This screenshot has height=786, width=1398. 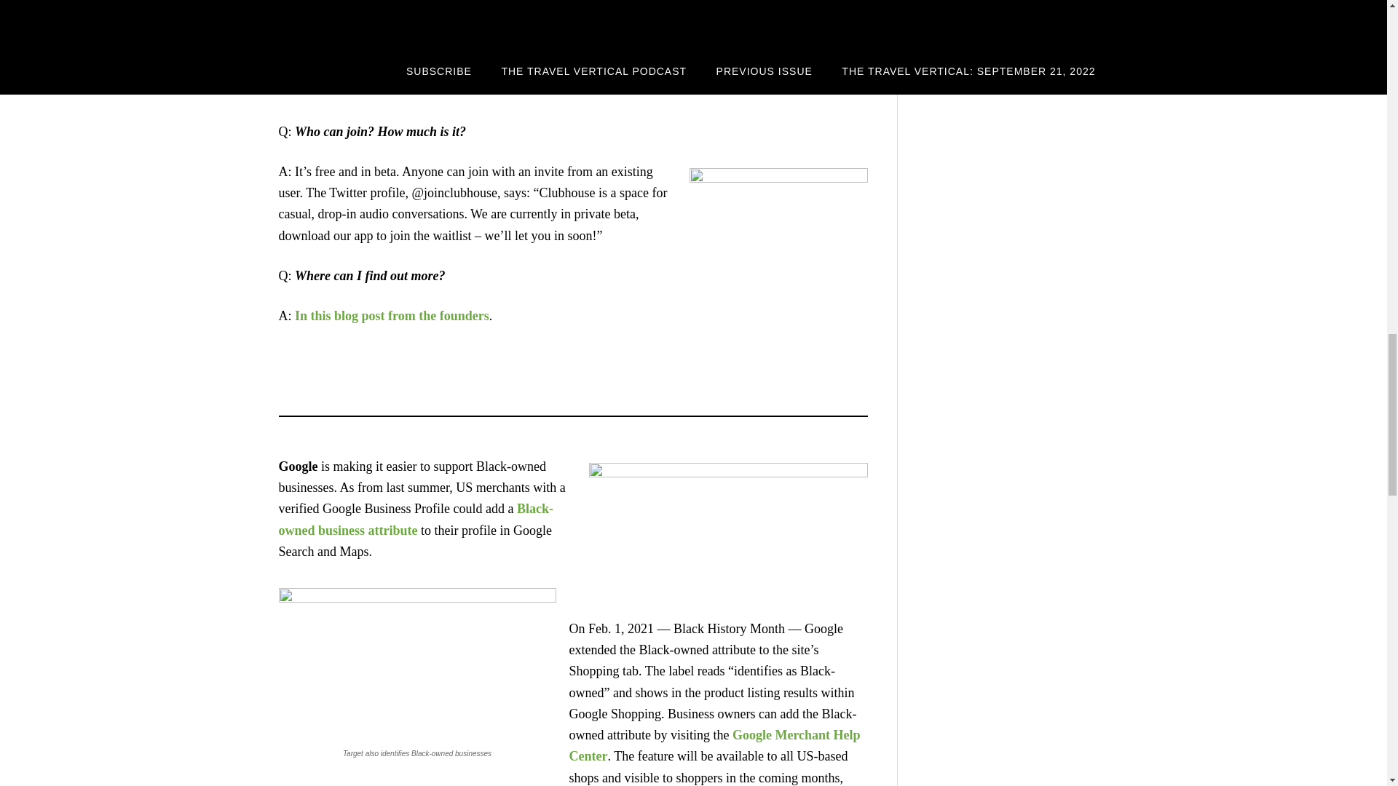 What do you see at coordinates (392, 316) in the screenshot?
I see `In this blog post from the founders` at bounding box center [392, 316].